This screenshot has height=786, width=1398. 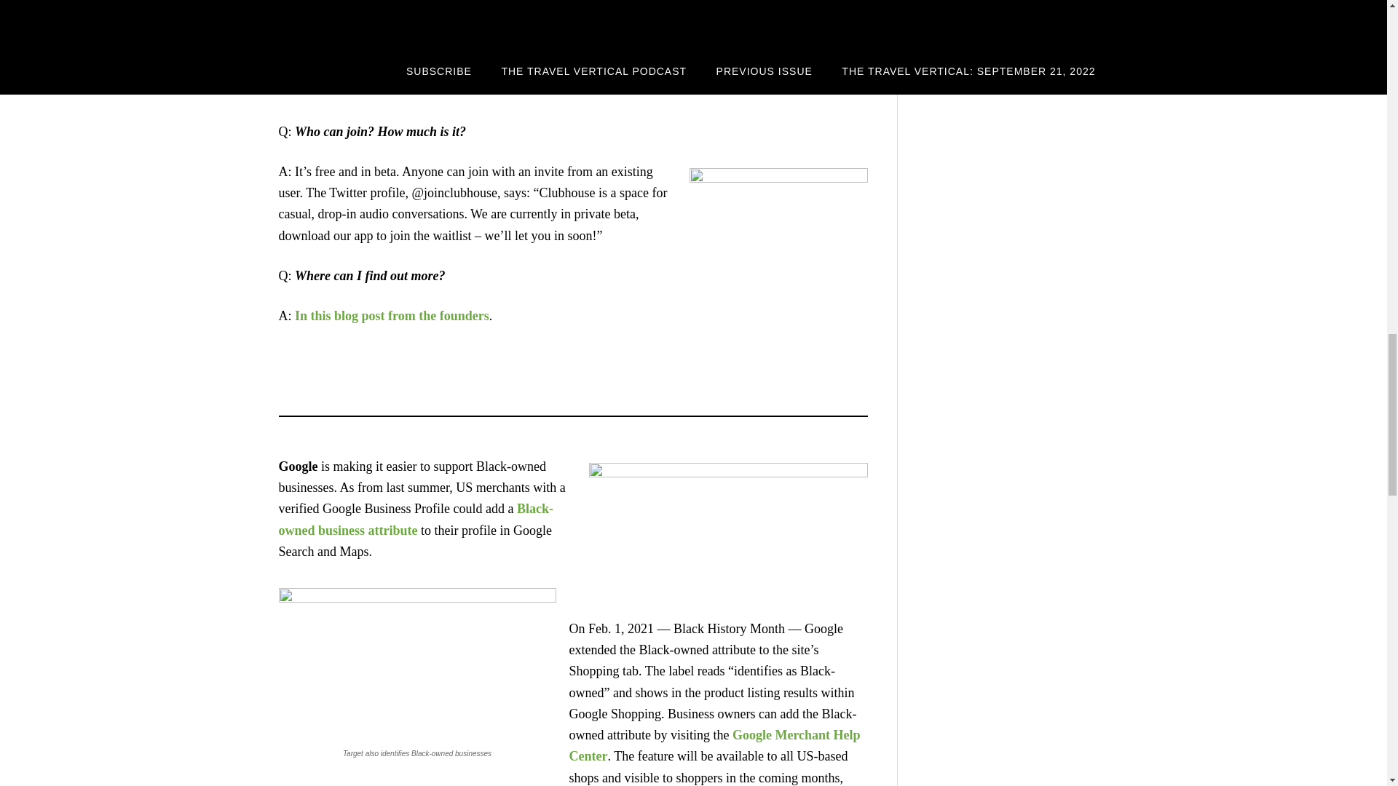 What do you see at coordinates (392, 316) in the screenshot?
I see `In this blog post from the founders` at bounding box center [392, 316].